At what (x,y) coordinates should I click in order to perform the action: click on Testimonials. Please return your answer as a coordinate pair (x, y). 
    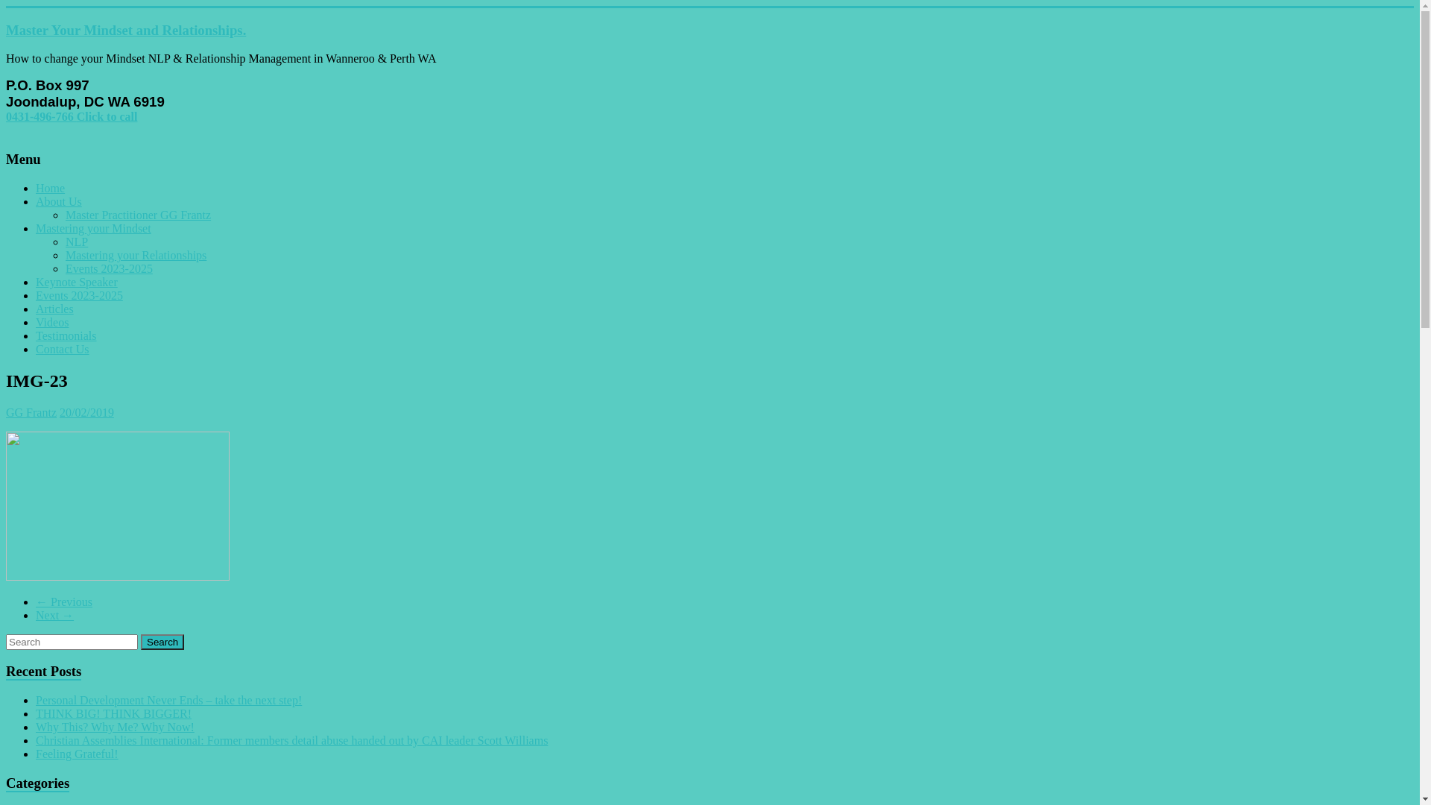
    Looking at the image, I should click on (66, 335).